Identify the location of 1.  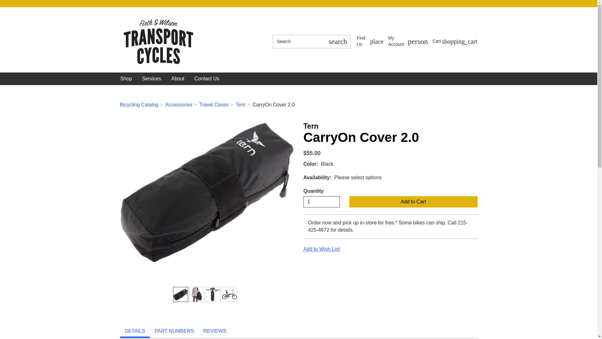
(322, 202).